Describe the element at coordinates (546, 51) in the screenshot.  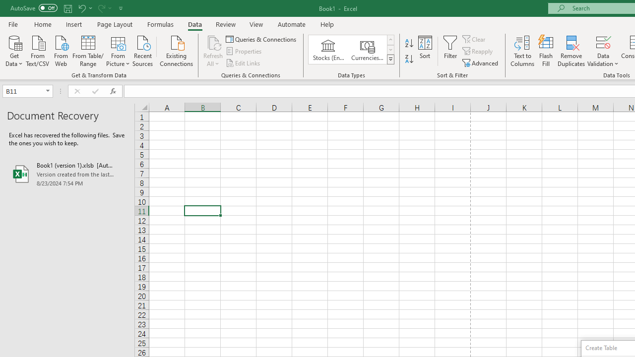
I see `Flash Fill` at that location.